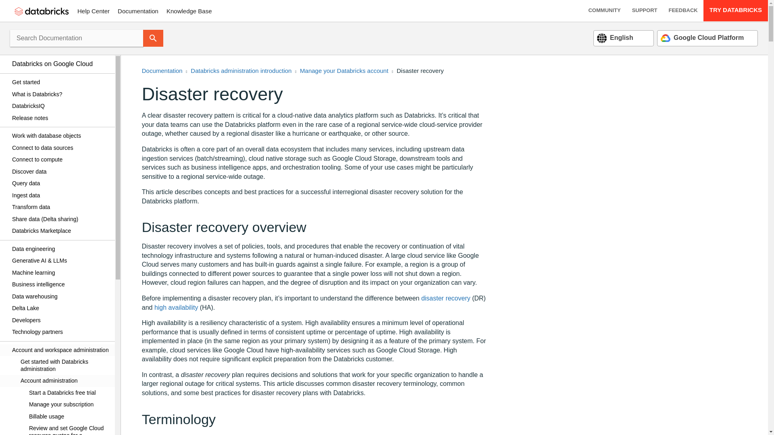  Describe the element at coordinates (604, 10) in the screenshot. I see `COMMUNITY` at that location.